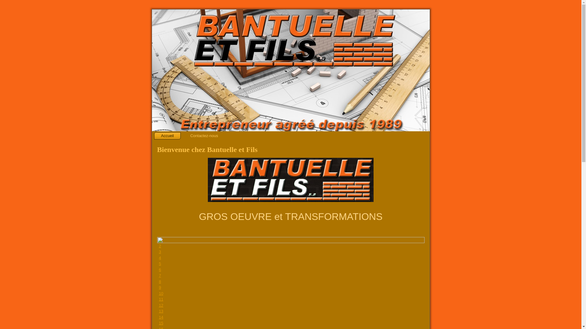 Image resolution: width=586 pixels, height=329 pixels. Describe the element at coordinates (161, 317) in the screenshot. I see `14` at that location.